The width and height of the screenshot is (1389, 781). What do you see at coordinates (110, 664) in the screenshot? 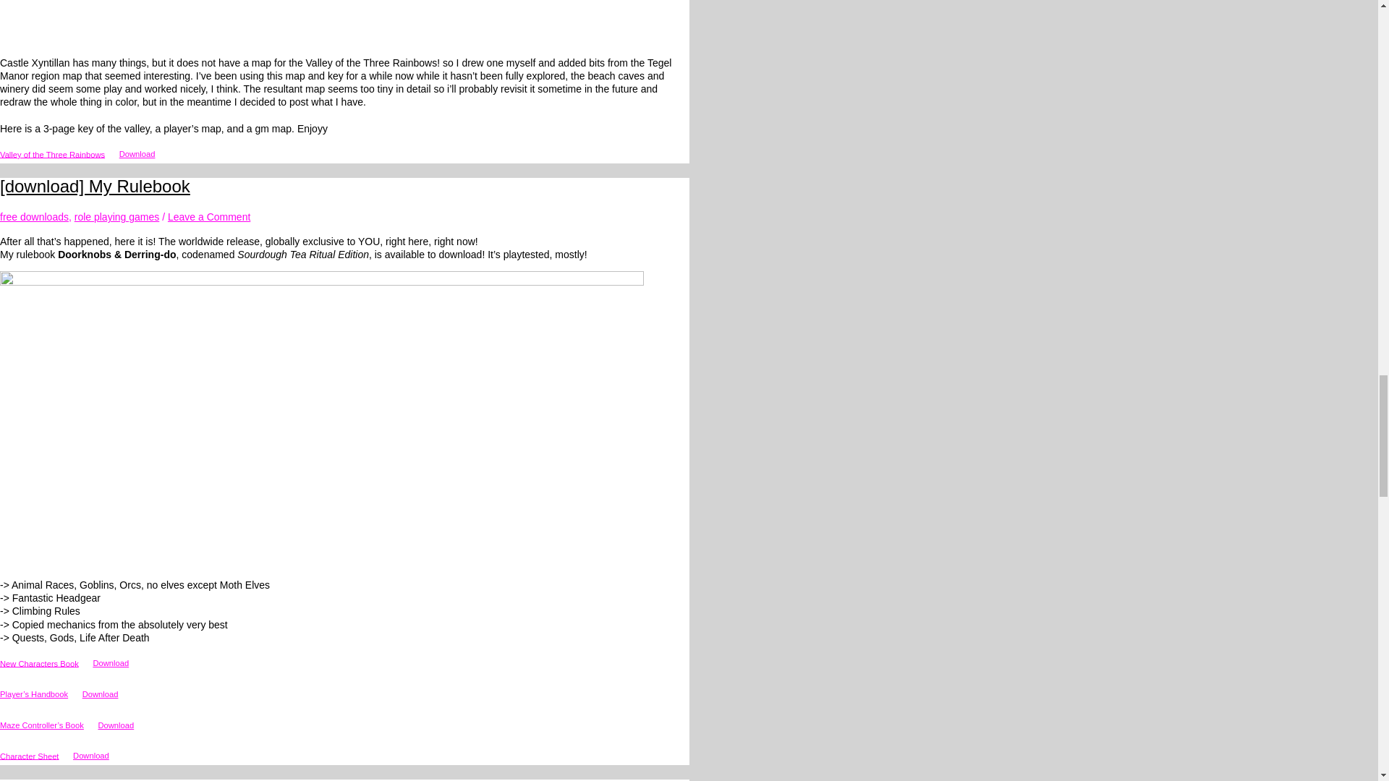
I see `Download` at bounding box center [110, 664].